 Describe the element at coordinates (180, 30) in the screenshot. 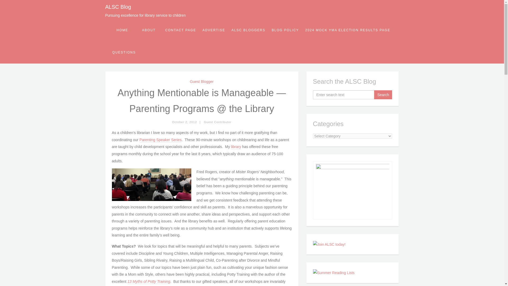

I see `Contact Page` at that location.